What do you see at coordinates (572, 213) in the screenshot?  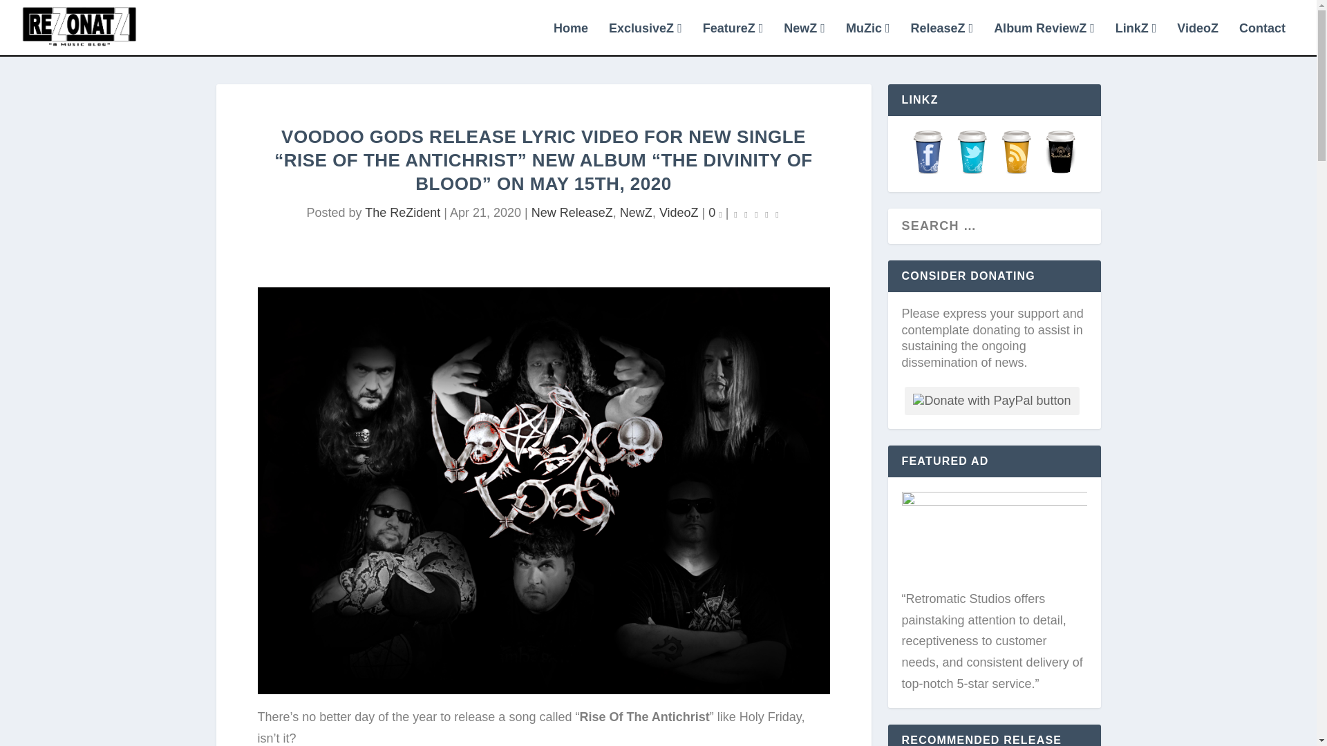 I see `New ReleaseZ` at bounding box center [572, 213].